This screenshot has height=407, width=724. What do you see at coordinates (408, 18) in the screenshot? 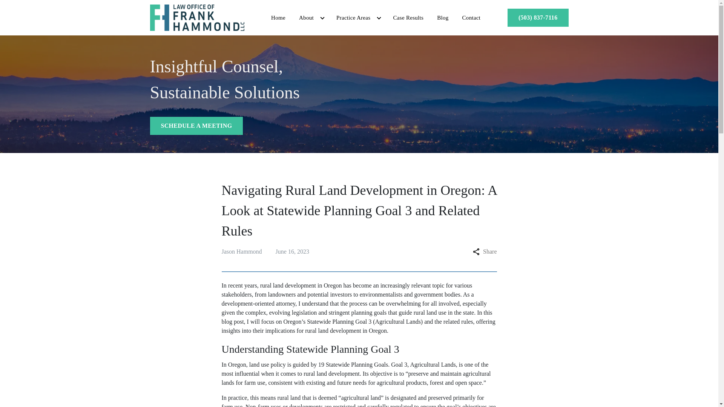
I see `Case Results` at bounding box center [408, 18].